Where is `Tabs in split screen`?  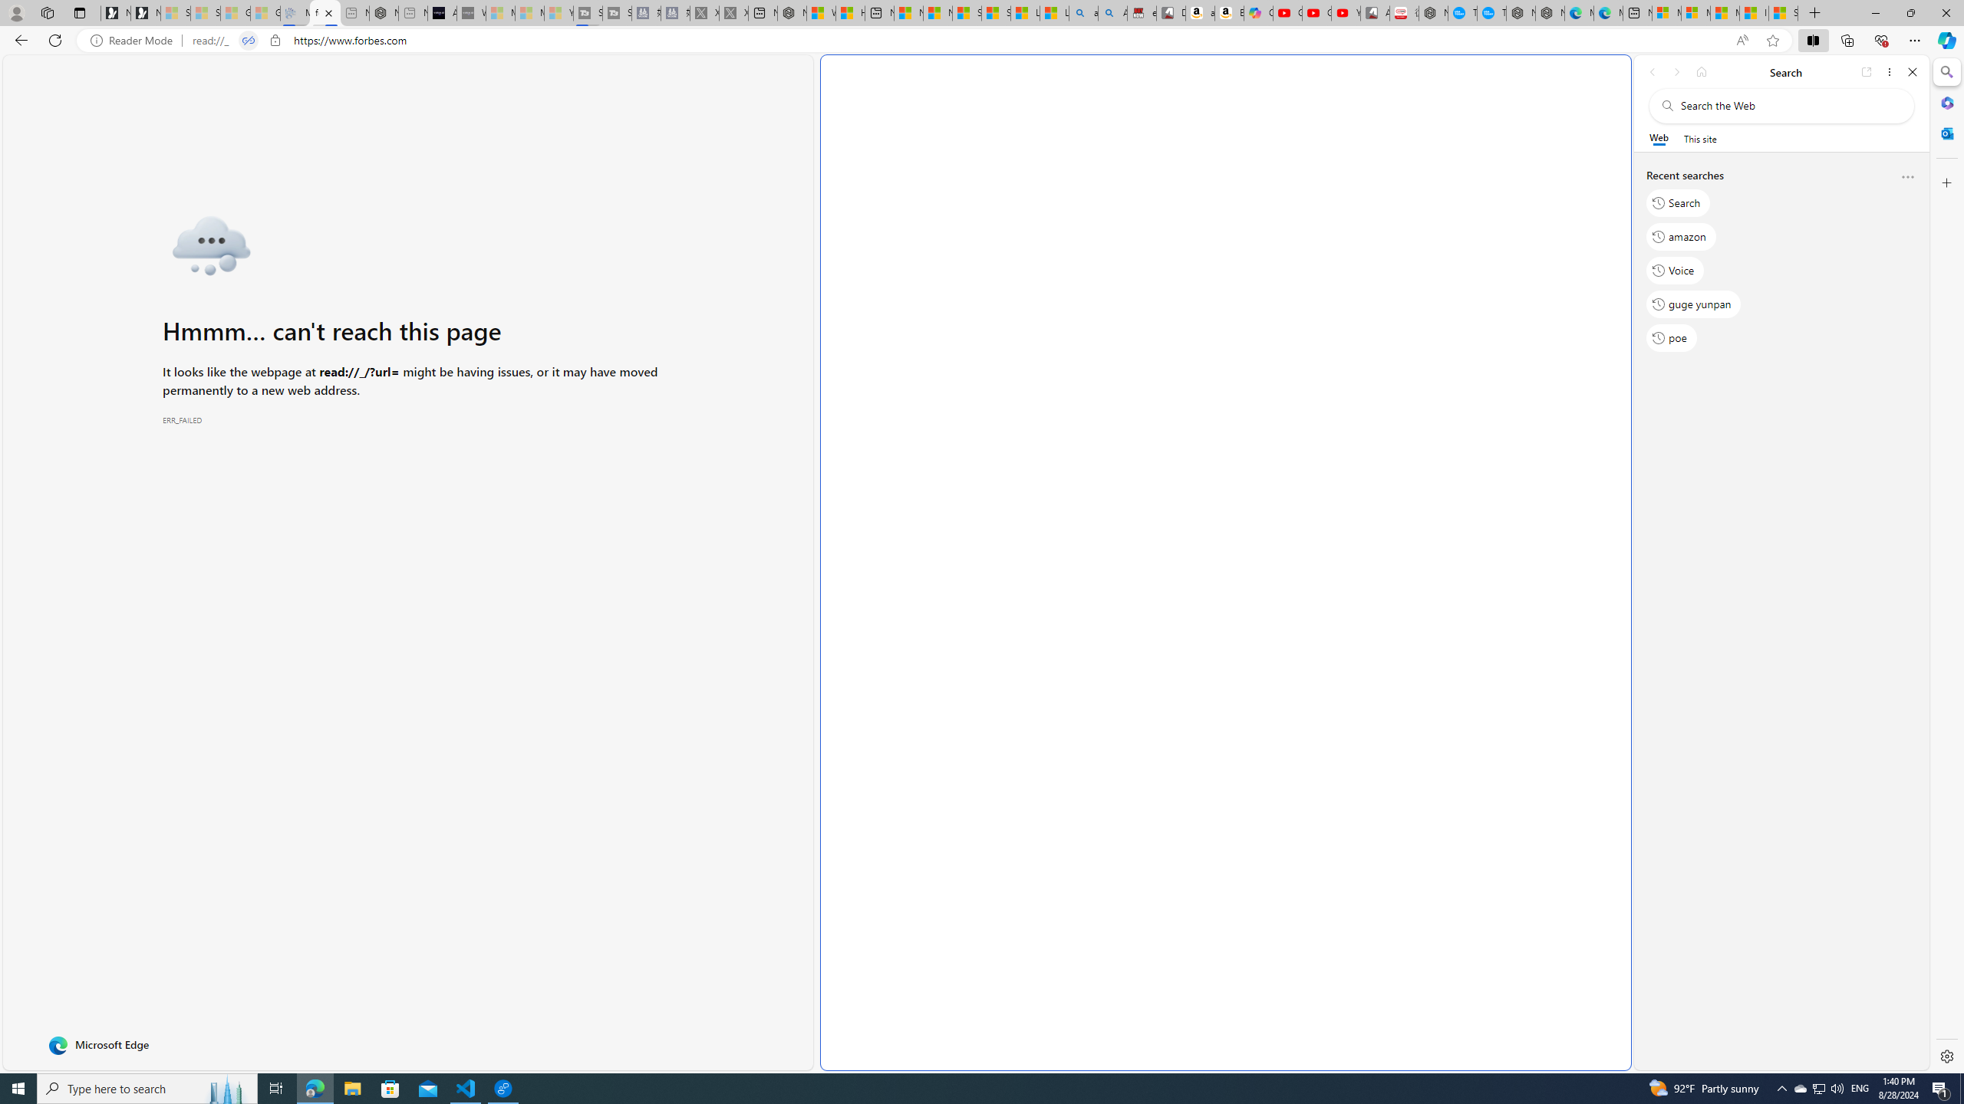 Tabs in split screen is located at coordinates (248, 41).